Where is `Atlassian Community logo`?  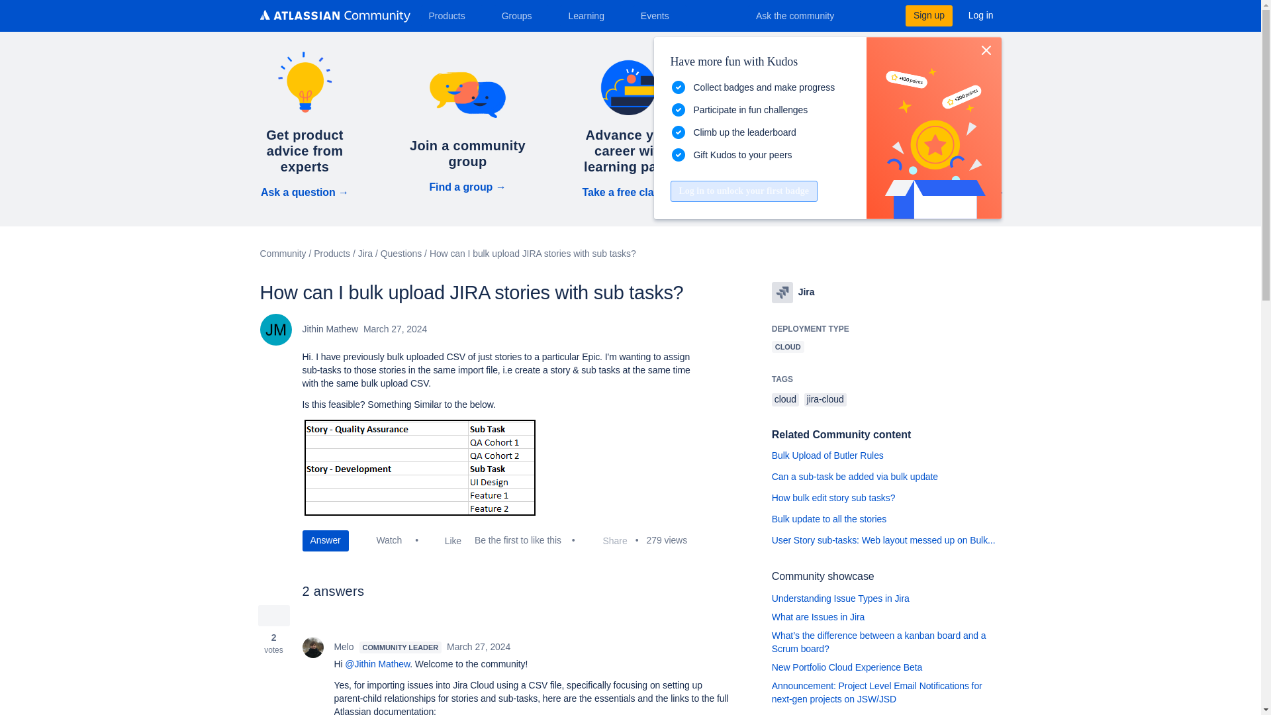
Atlassian Community logo is located at coordinates (334, 17).